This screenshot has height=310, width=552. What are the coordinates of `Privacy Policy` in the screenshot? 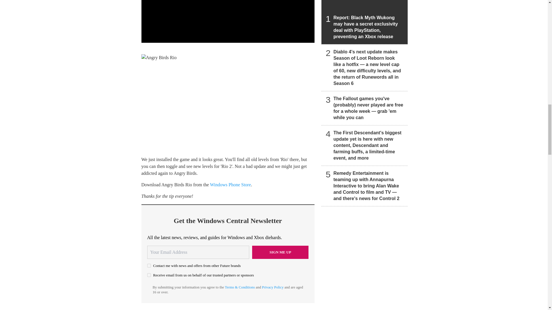 It's located at (273, 287).